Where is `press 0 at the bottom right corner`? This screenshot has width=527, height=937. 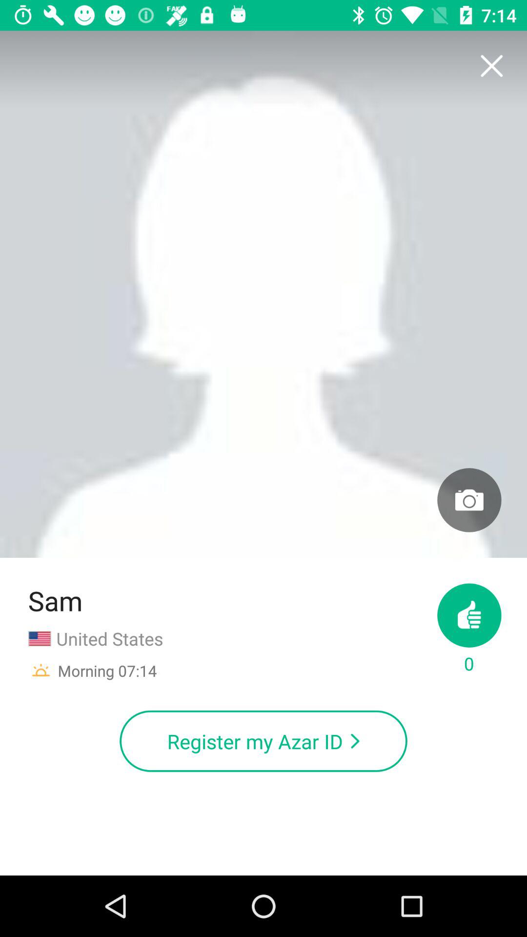 press 0 at the bottom right corner is located at coordinates (469, 630).